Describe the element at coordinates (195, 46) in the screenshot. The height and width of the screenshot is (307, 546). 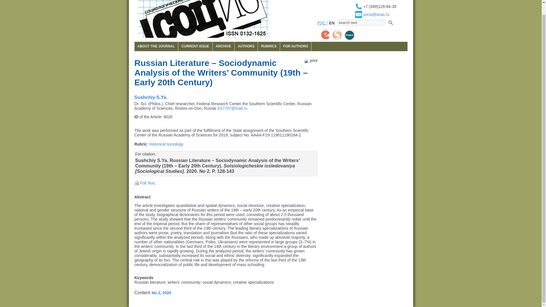
I see `CURRENT ISSUE` at that location.